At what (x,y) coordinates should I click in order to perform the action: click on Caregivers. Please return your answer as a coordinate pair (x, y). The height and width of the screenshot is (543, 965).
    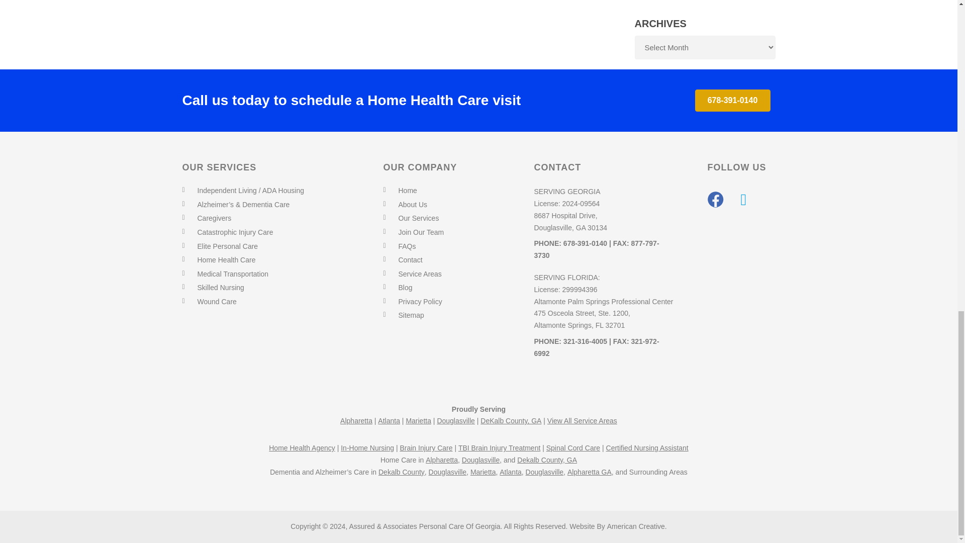
    Looking at the image, I should click on (214, 218).